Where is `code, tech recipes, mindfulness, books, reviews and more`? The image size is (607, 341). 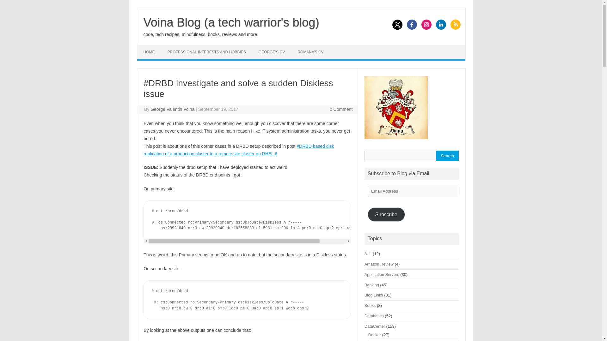 code, tech recipes, mindfulness, books, reviews and more is located at coordinates (200, 34).